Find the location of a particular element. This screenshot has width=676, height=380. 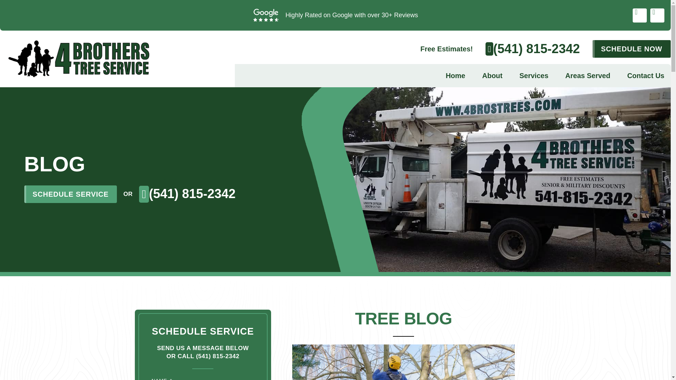

Home is located at coordinates (456, 75).